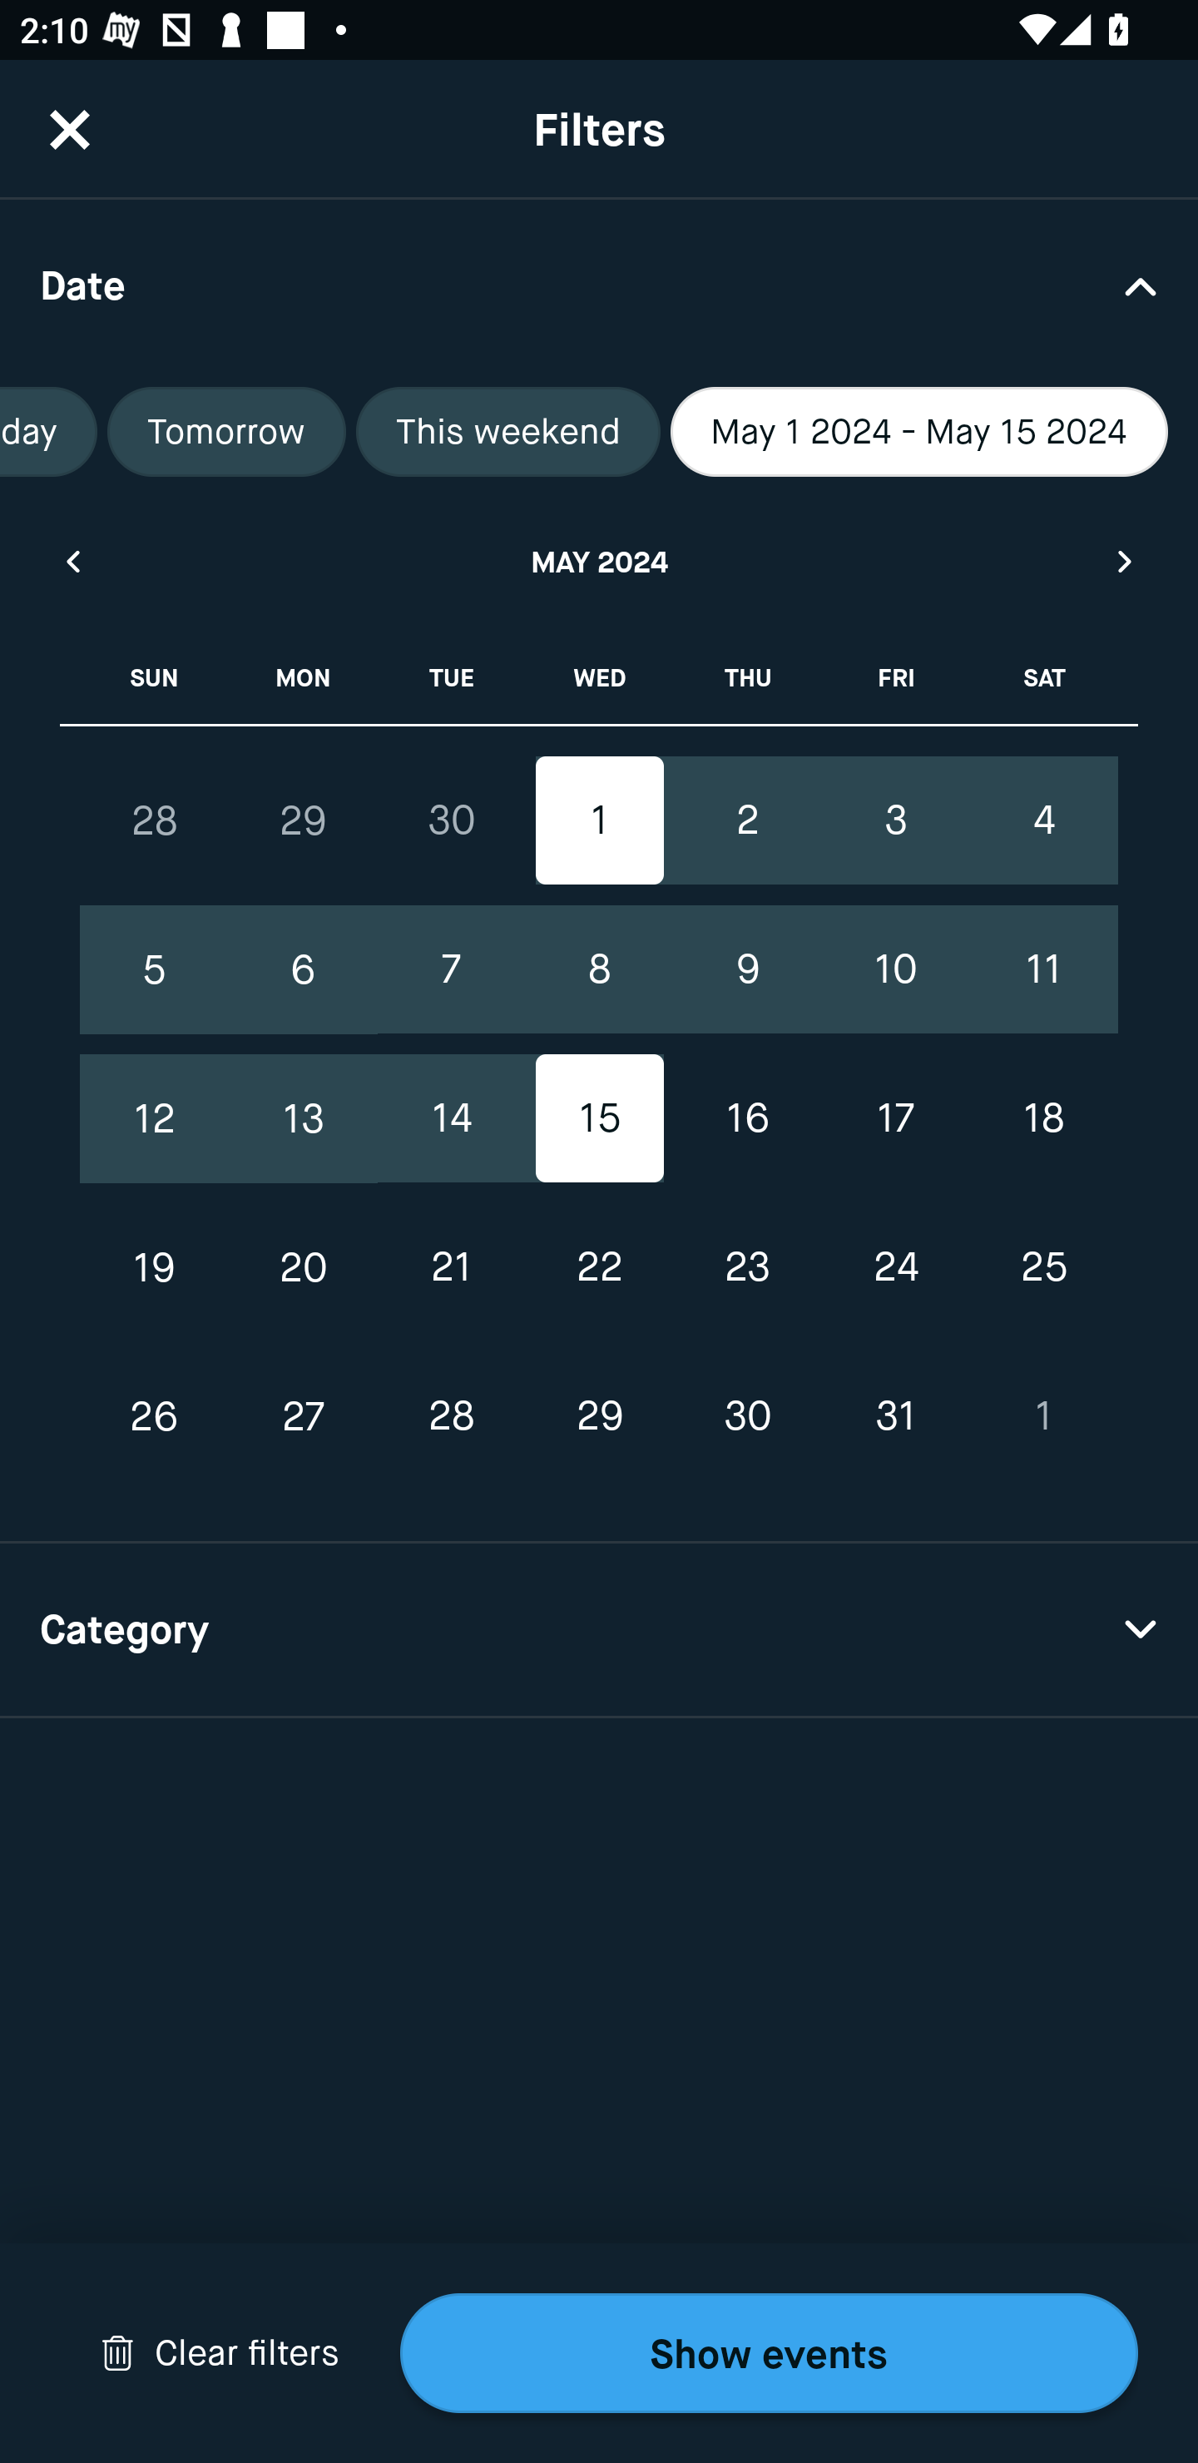  What do you see at coordinates (451, 970) in the screenshot?
I see `7` at bounding box center [451, 970].